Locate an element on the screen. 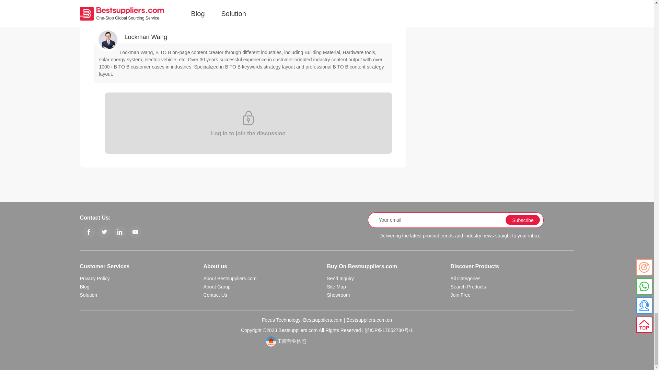  About Group is located at coordinates (216, 286).